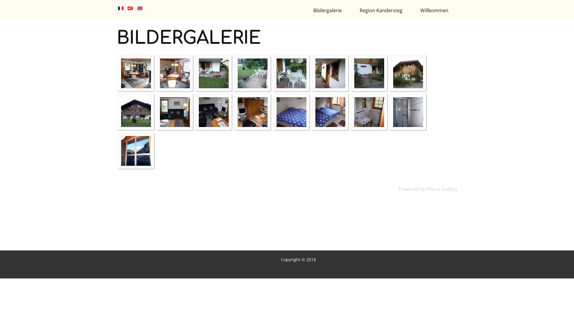 This screenshot has width=574, height=322. I want to click on Galerie, so click(214, 125).